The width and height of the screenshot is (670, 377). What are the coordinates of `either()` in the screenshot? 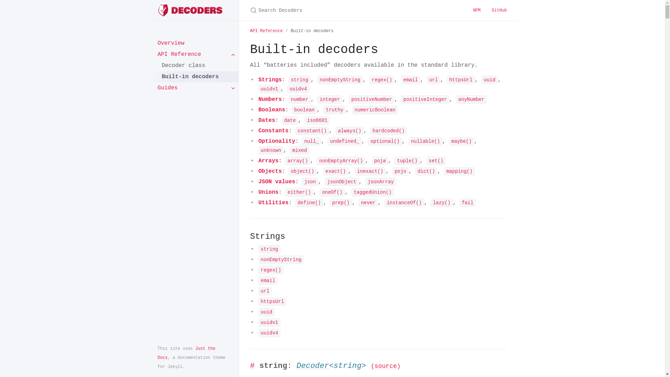 It's located at (299, 192).